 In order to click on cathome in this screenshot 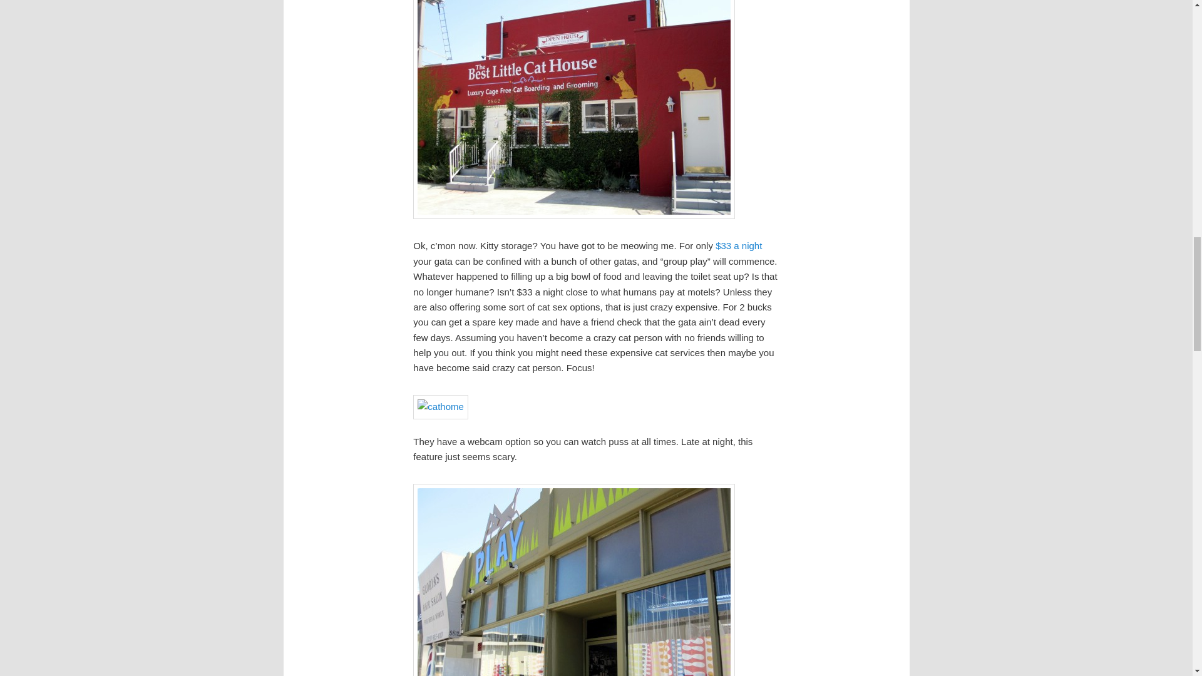, I will do `click(441, 406)`.